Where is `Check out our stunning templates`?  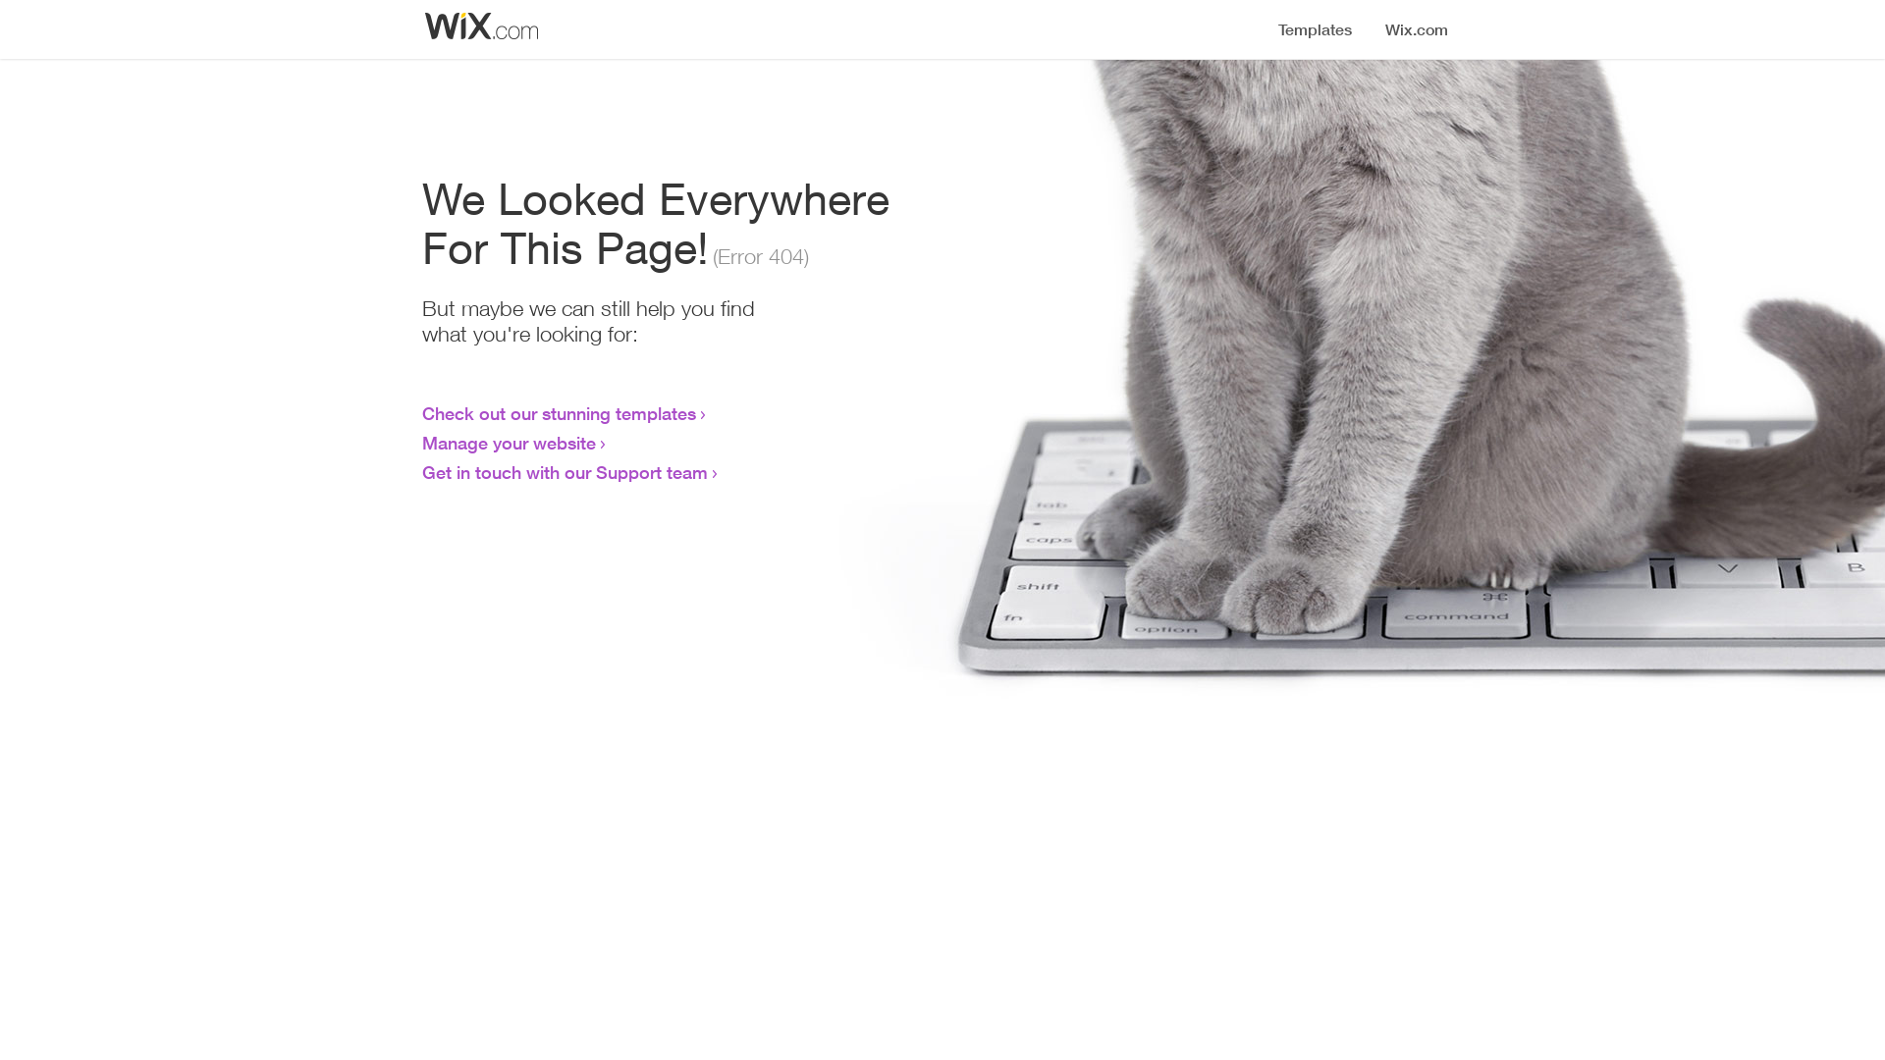 Check out our stunning templates is located at coordinates (560, 413).